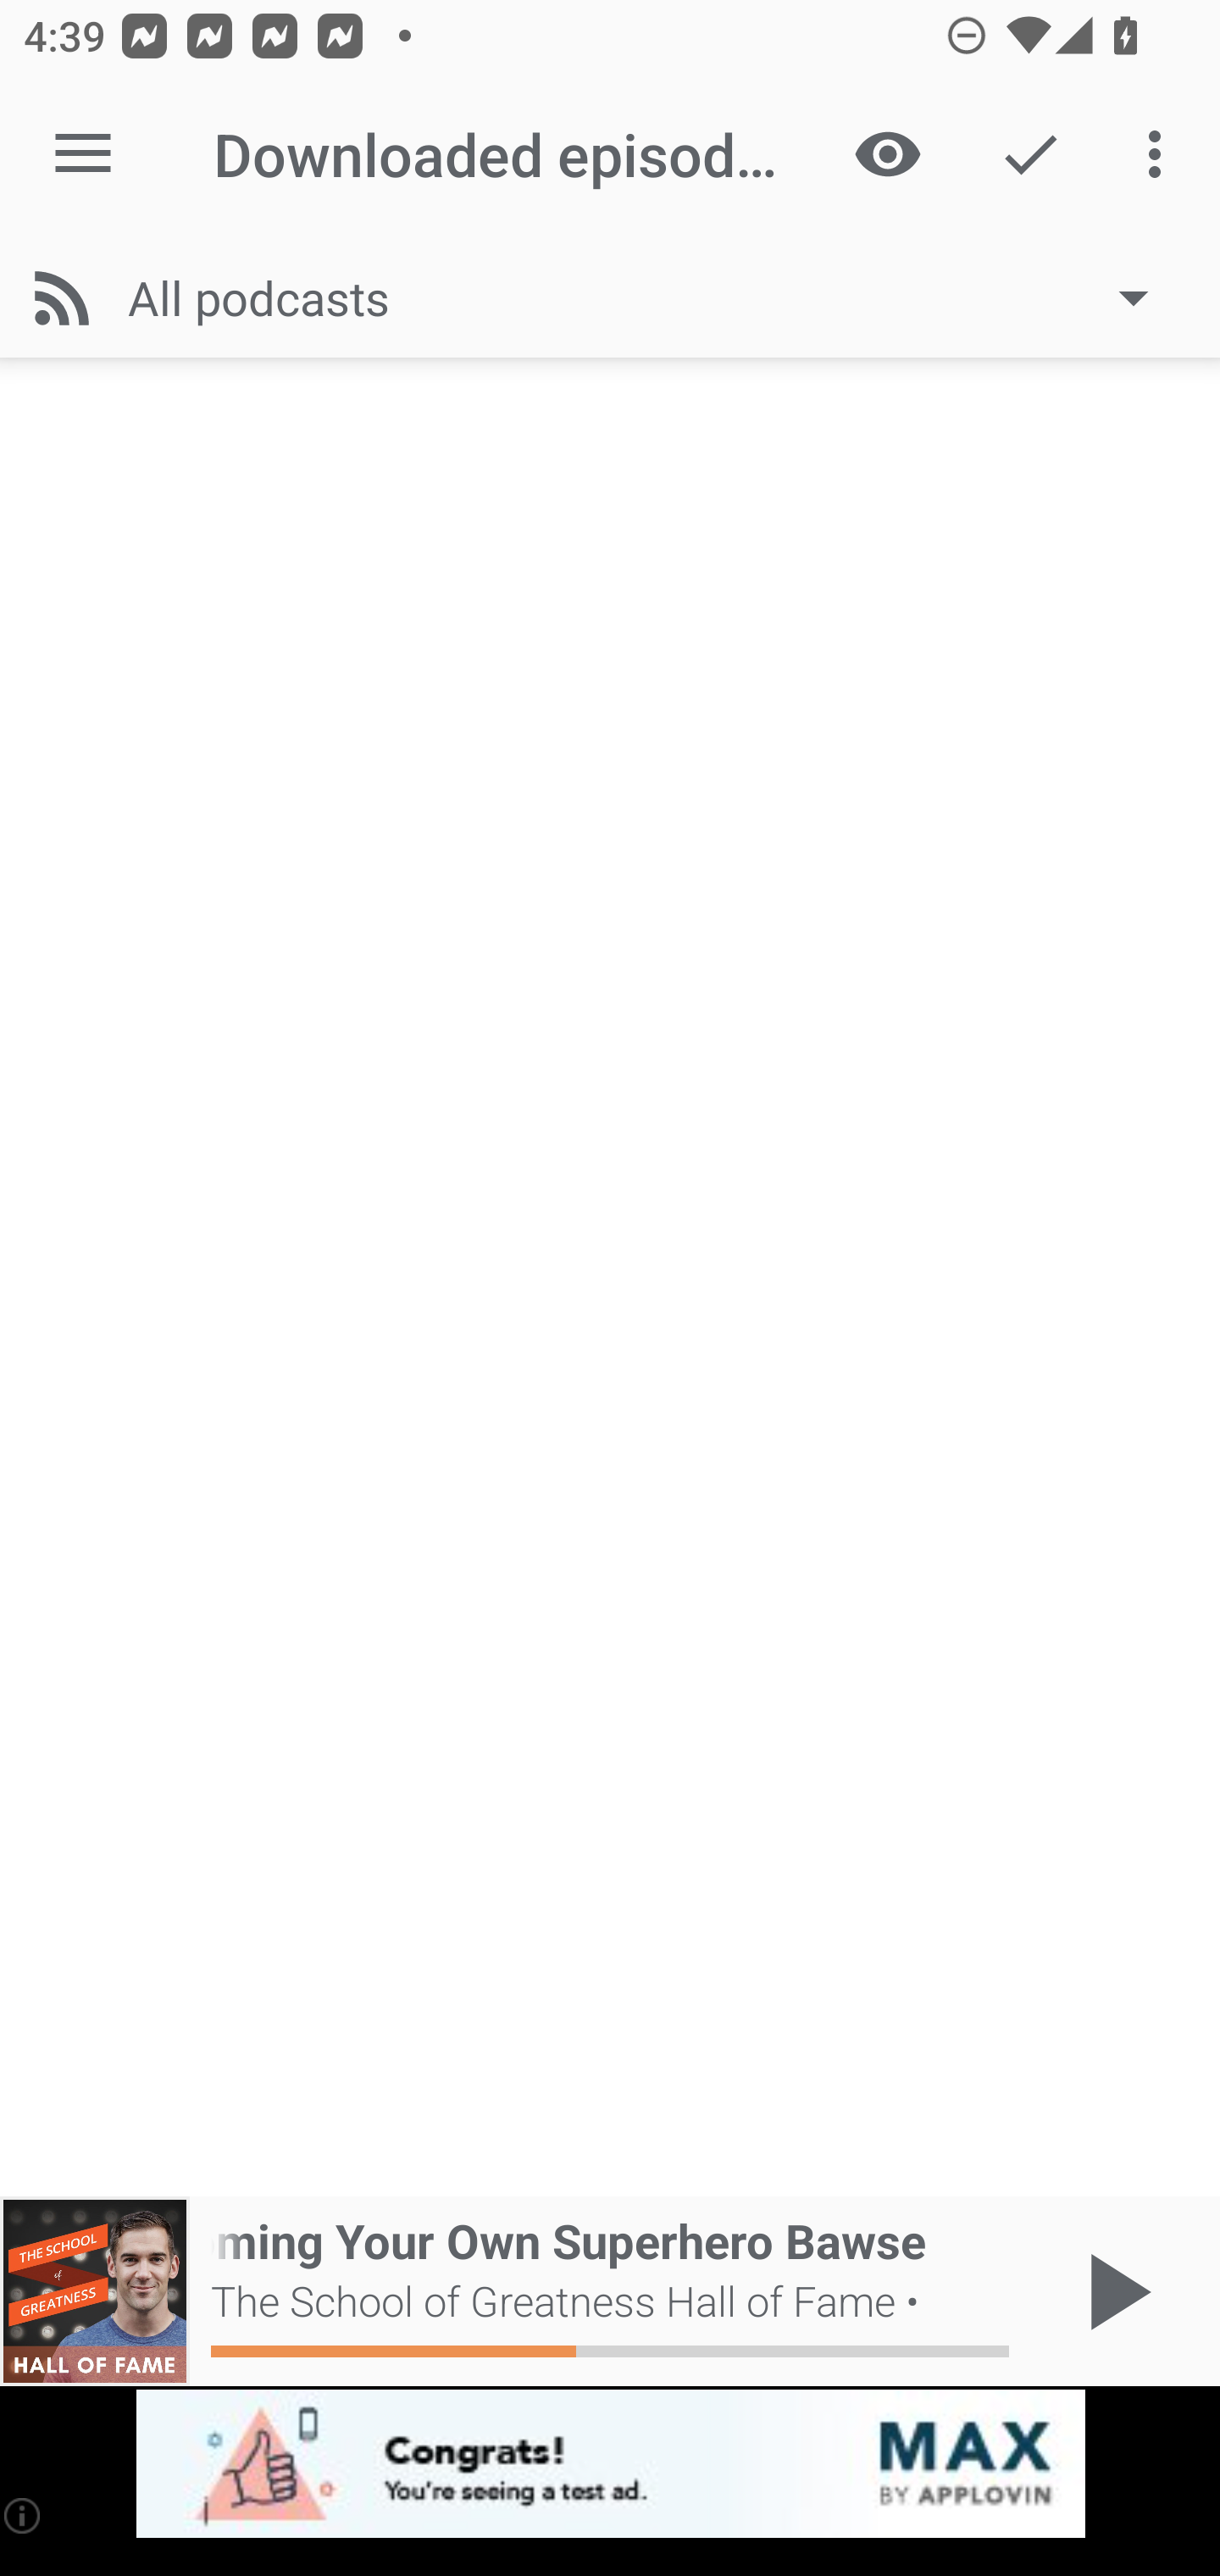  Describe the element at coordinates (24, 2515) in the screenshot. I see `(i)` at that location.